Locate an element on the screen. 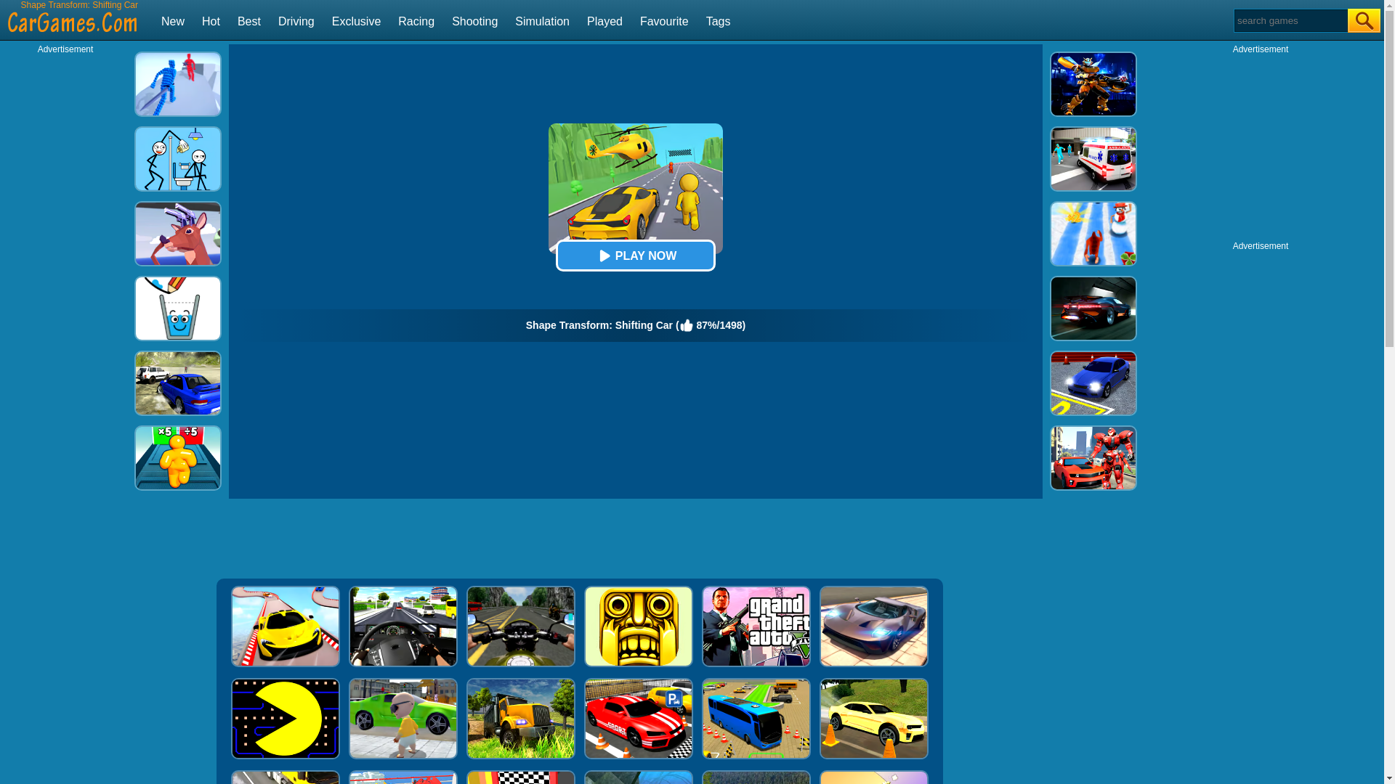 The width and height of the screenshot is (1395, 784). Racing is located at coordinates (416, 20).